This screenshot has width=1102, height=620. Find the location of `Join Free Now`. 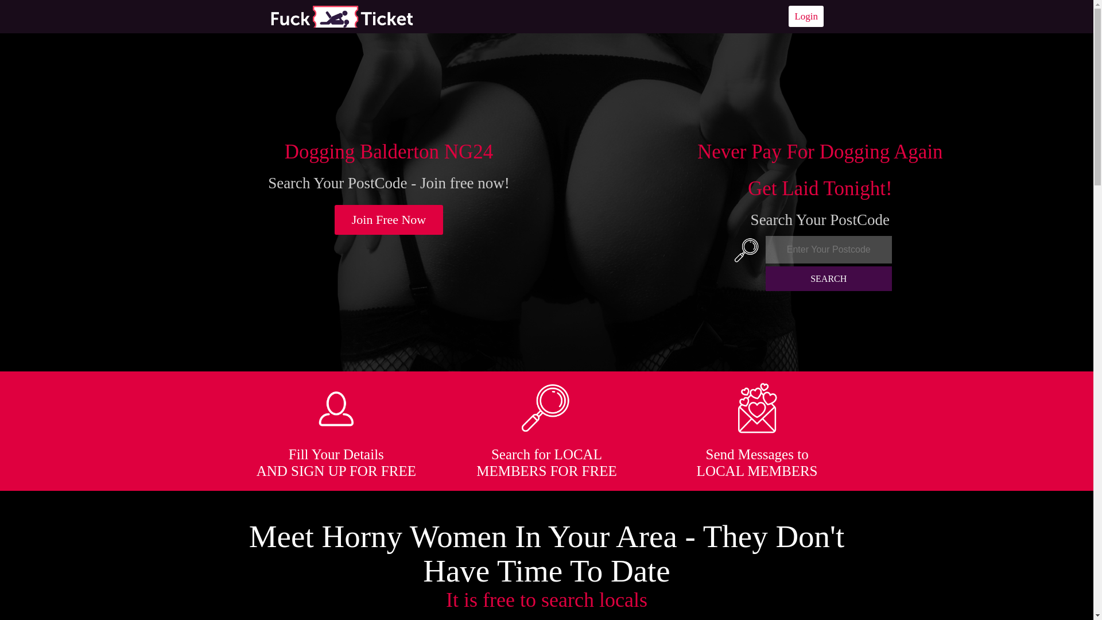

Join Free Now is located at coordinates (389, 220).